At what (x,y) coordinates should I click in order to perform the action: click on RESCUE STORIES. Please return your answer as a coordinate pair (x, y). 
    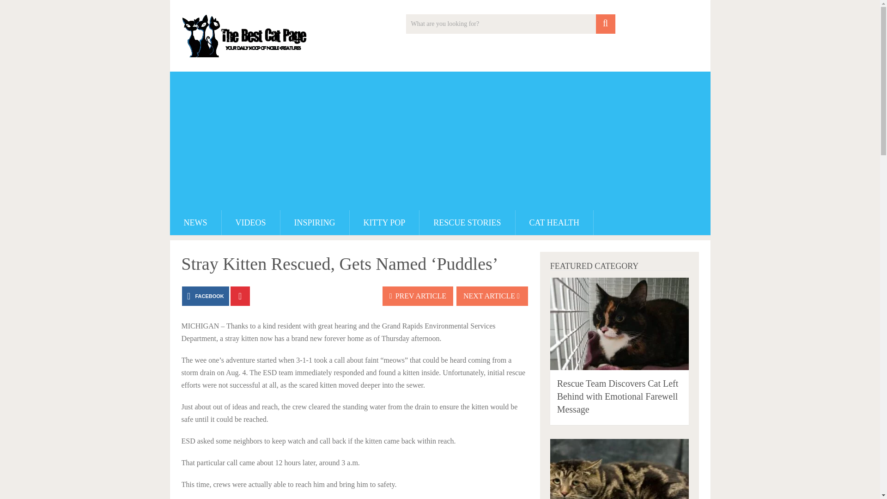
    Looking at the image, I should click on (467, 222).